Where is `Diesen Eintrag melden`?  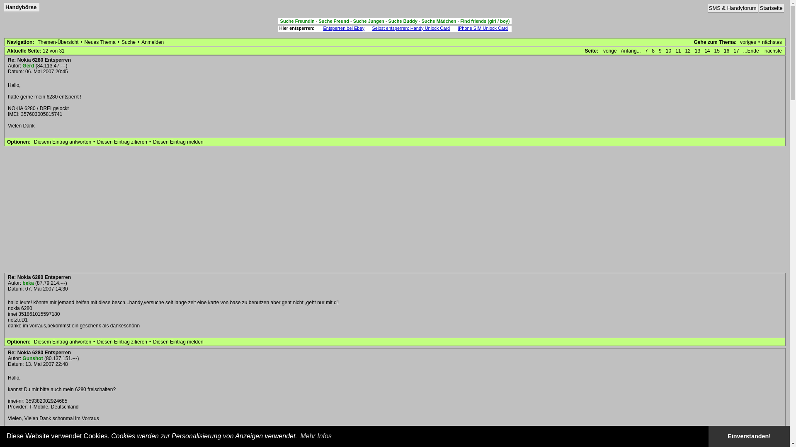
Diesen Eintrag melden is located at coordinates (178, 342).